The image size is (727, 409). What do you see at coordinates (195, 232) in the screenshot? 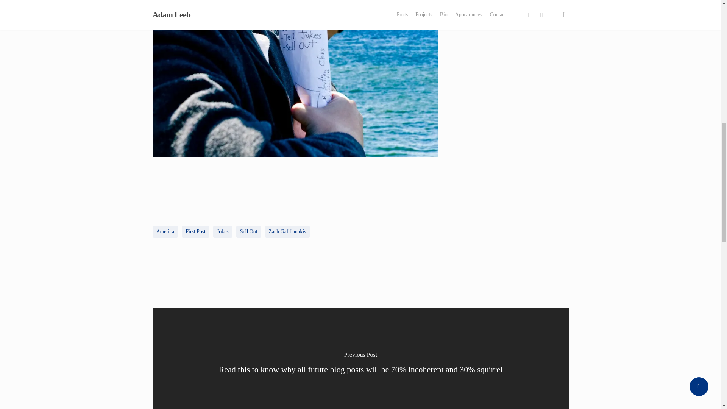
I see `First Post` at bounding box center [195, 232].